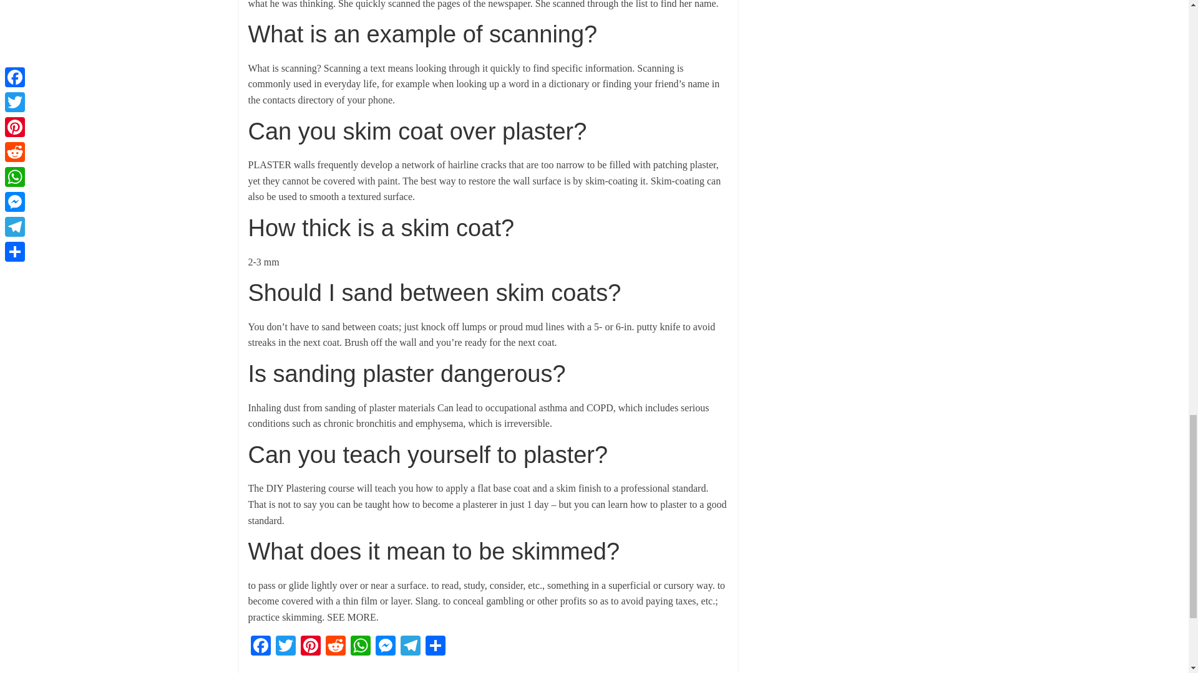 This screenshot has width=1198, height=673. What do you see at coordinates (260, 647) in the screenshot?
I see `Facebook` at bounding box center [260, 647].